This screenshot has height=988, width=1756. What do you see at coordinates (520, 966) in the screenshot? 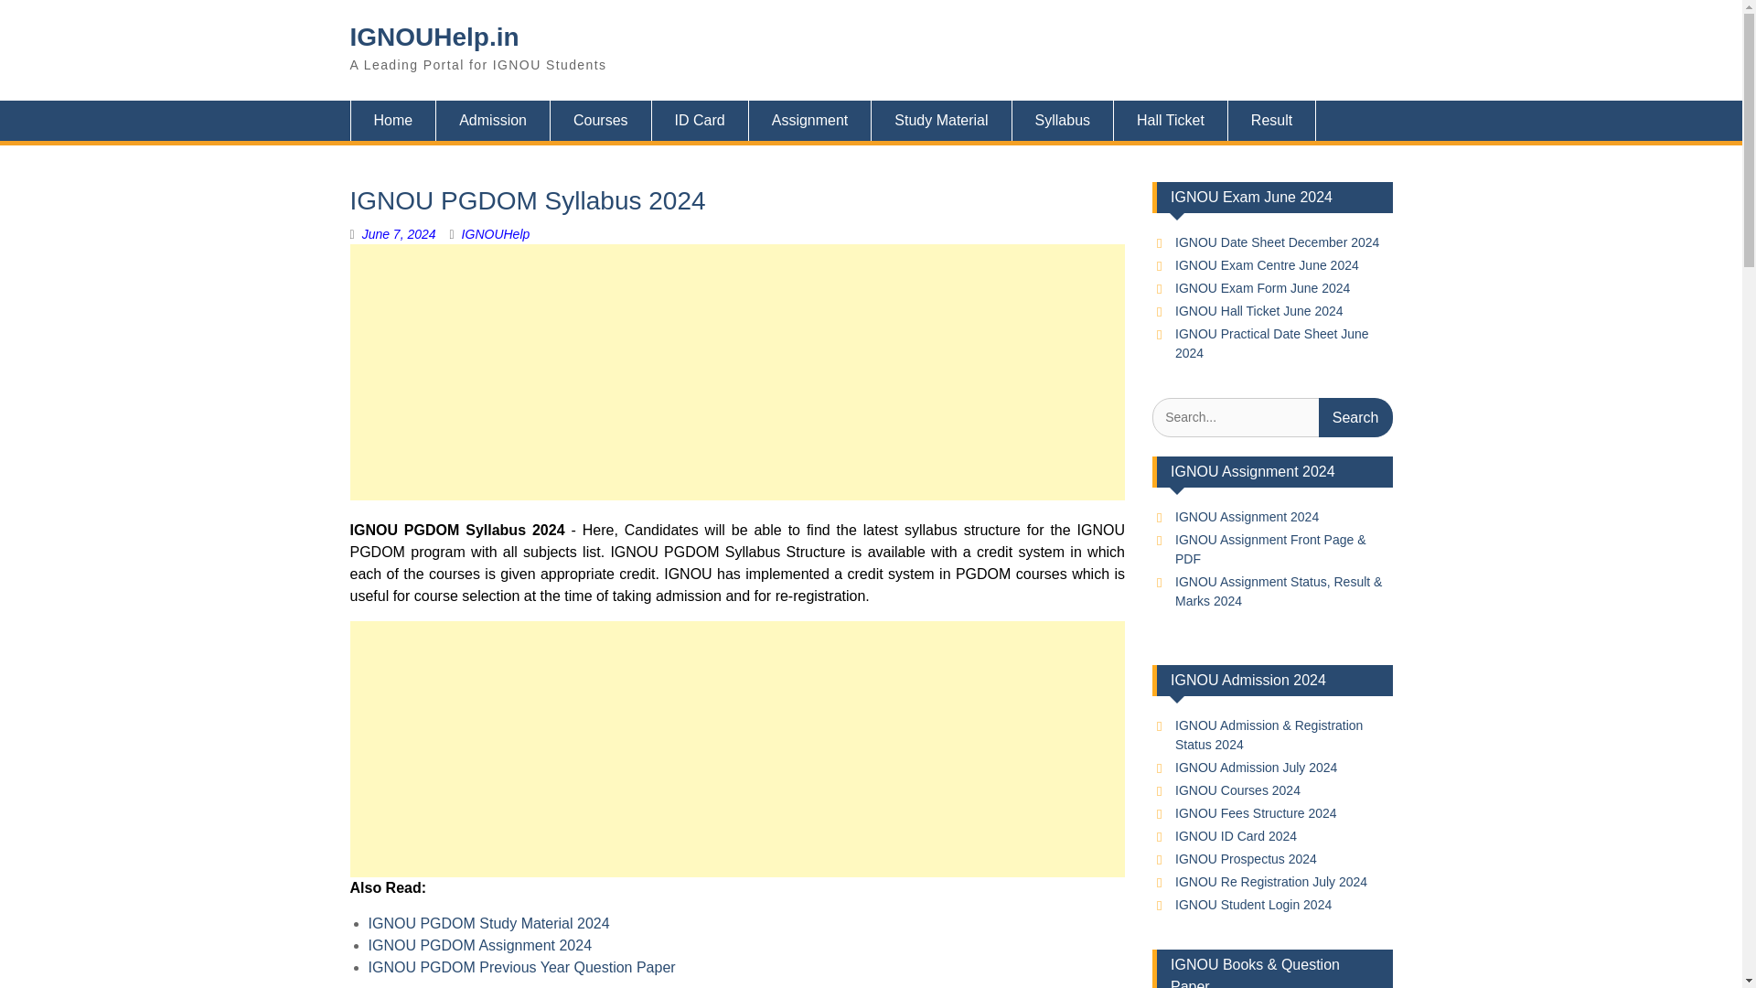
I see `IGNOU PGDOM Previous Year Question Paper` at bounding box center [520, 966].